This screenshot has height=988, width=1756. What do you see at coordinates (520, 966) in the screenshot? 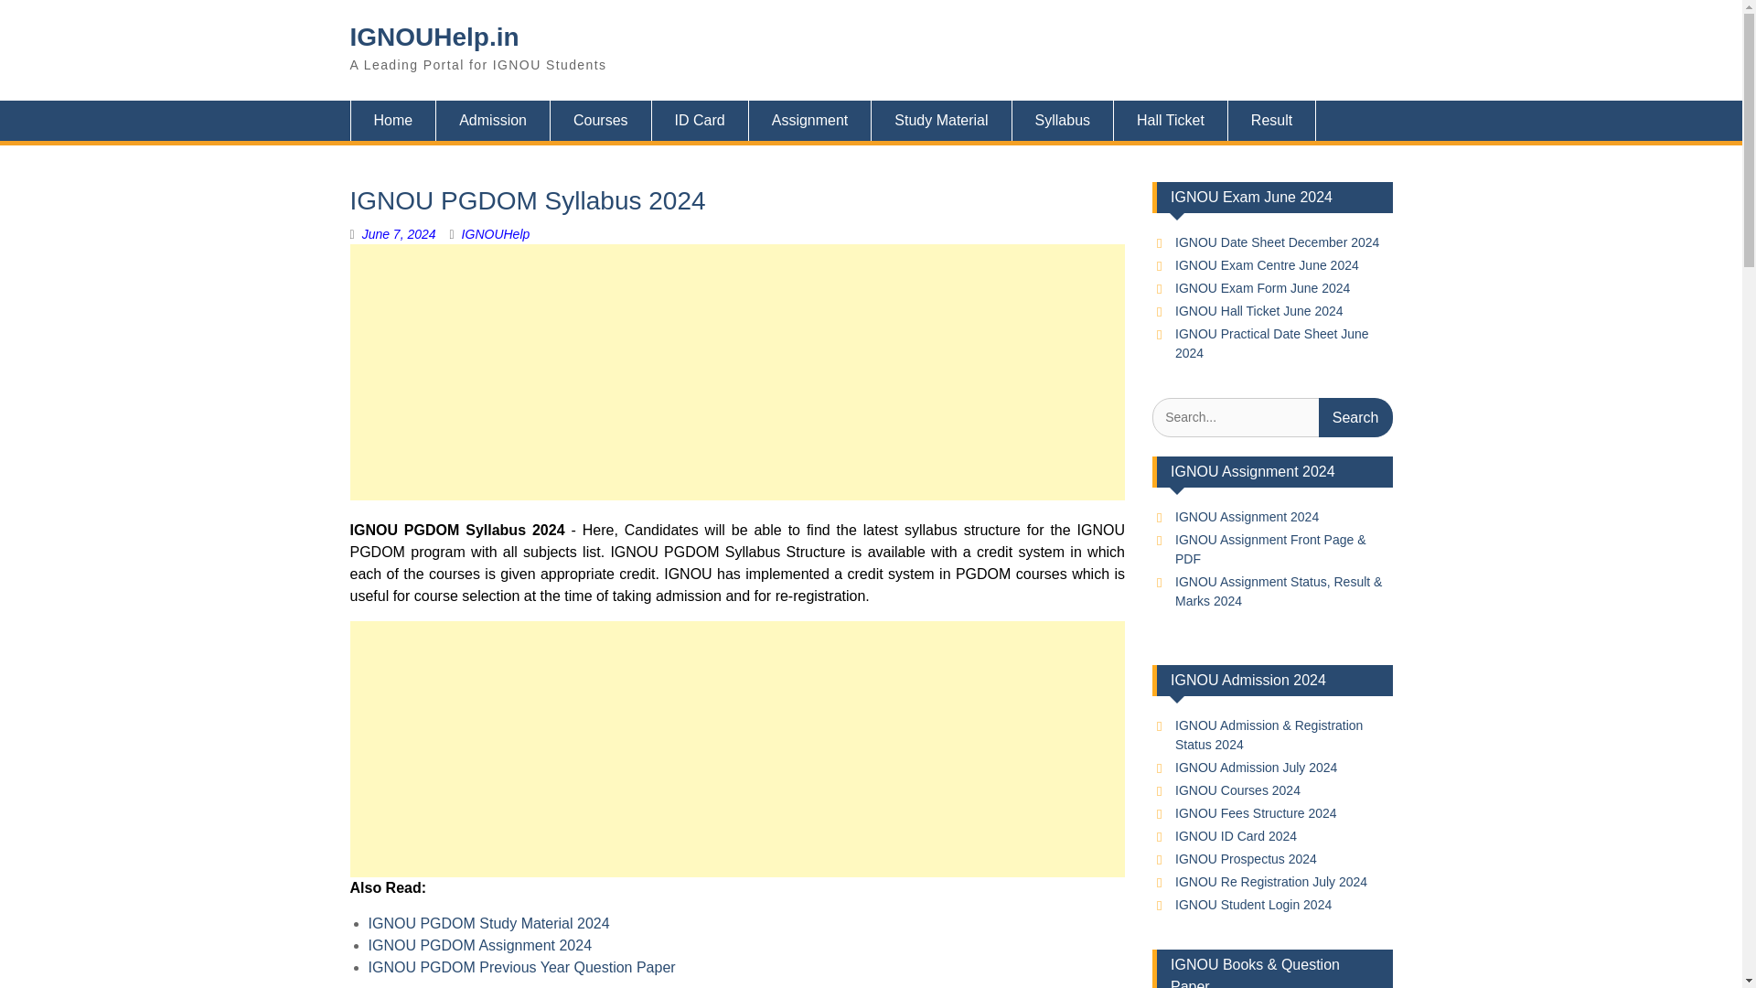
I see `IGNOU PGDOM Previous Year Question Paper` at bounding box center [520, 966].